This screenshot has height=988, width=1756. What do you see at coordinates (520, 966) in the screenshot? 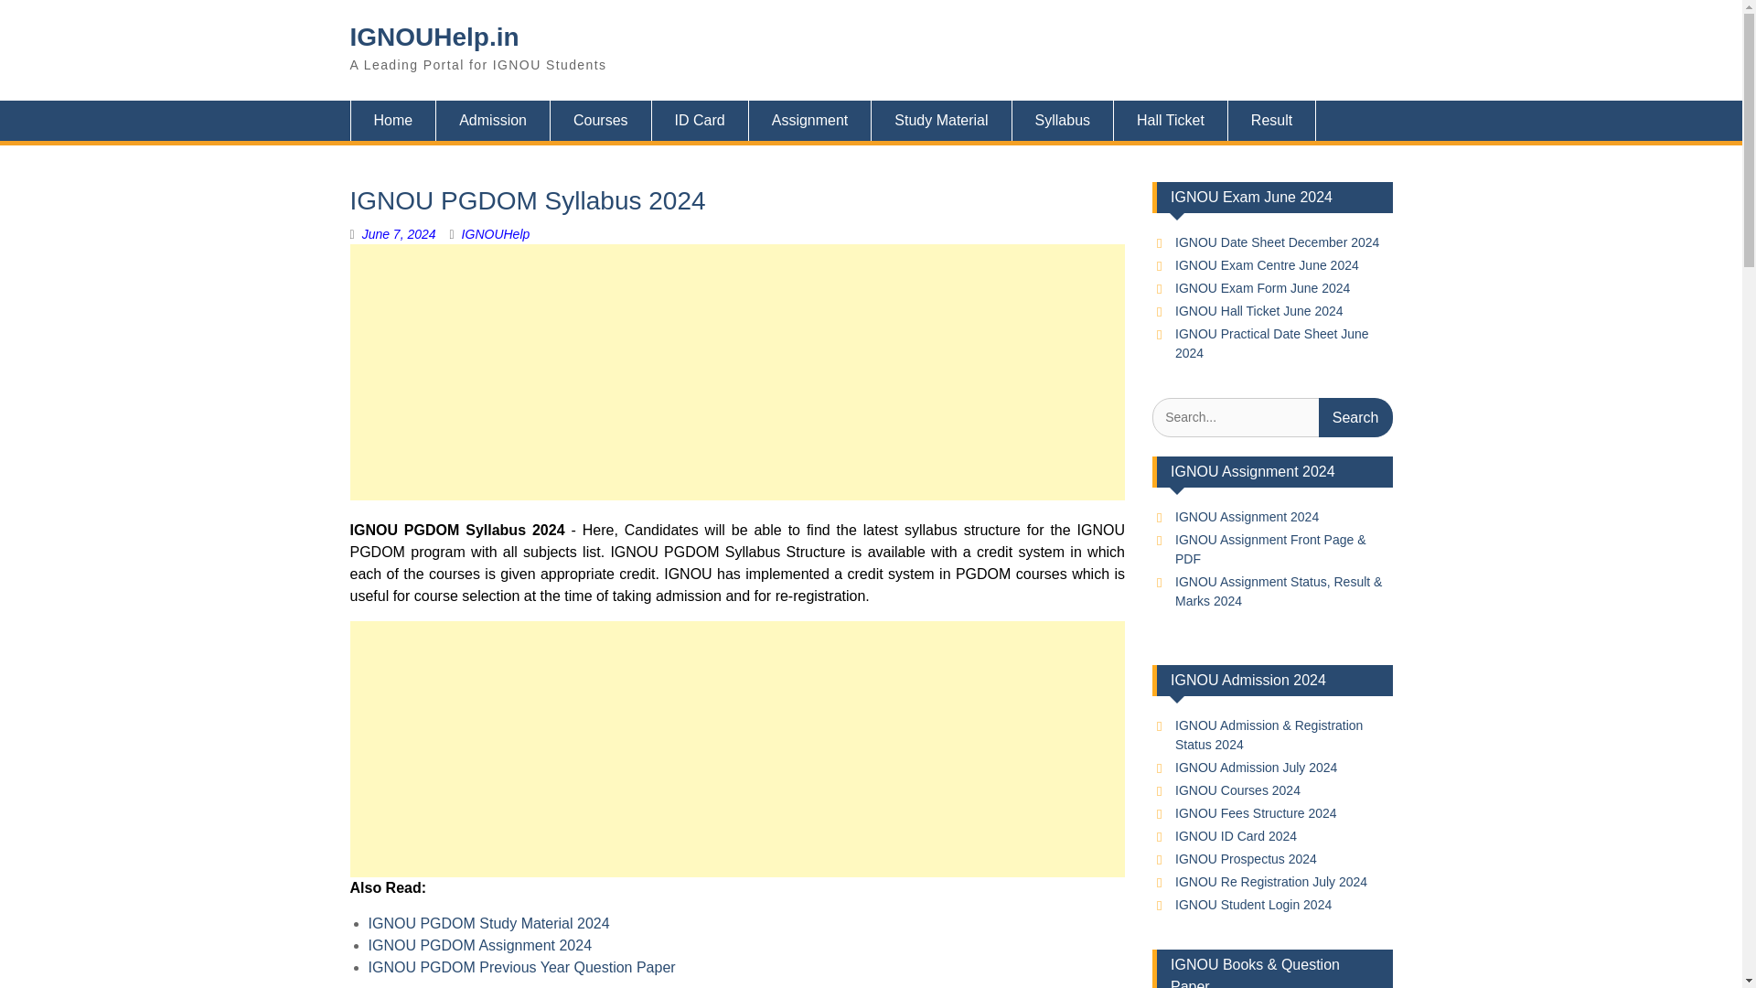
I see `IGNOU PGDOM Previous Year Question Paper` at bounding box center [520, 966].